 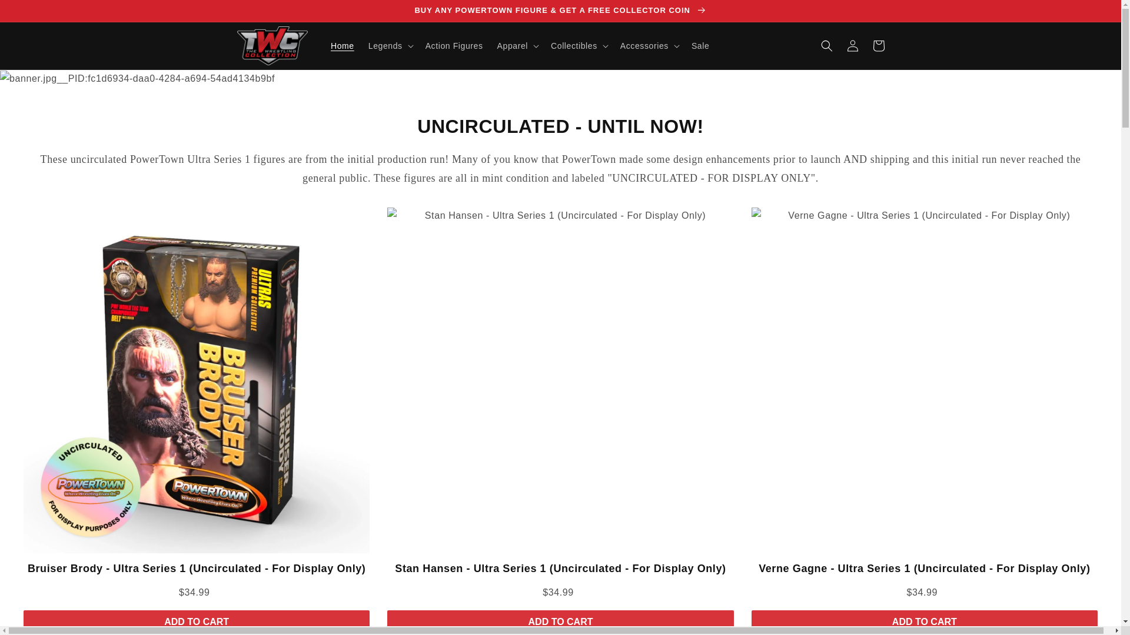 I want to click on Home, so click(x=343, y=46).